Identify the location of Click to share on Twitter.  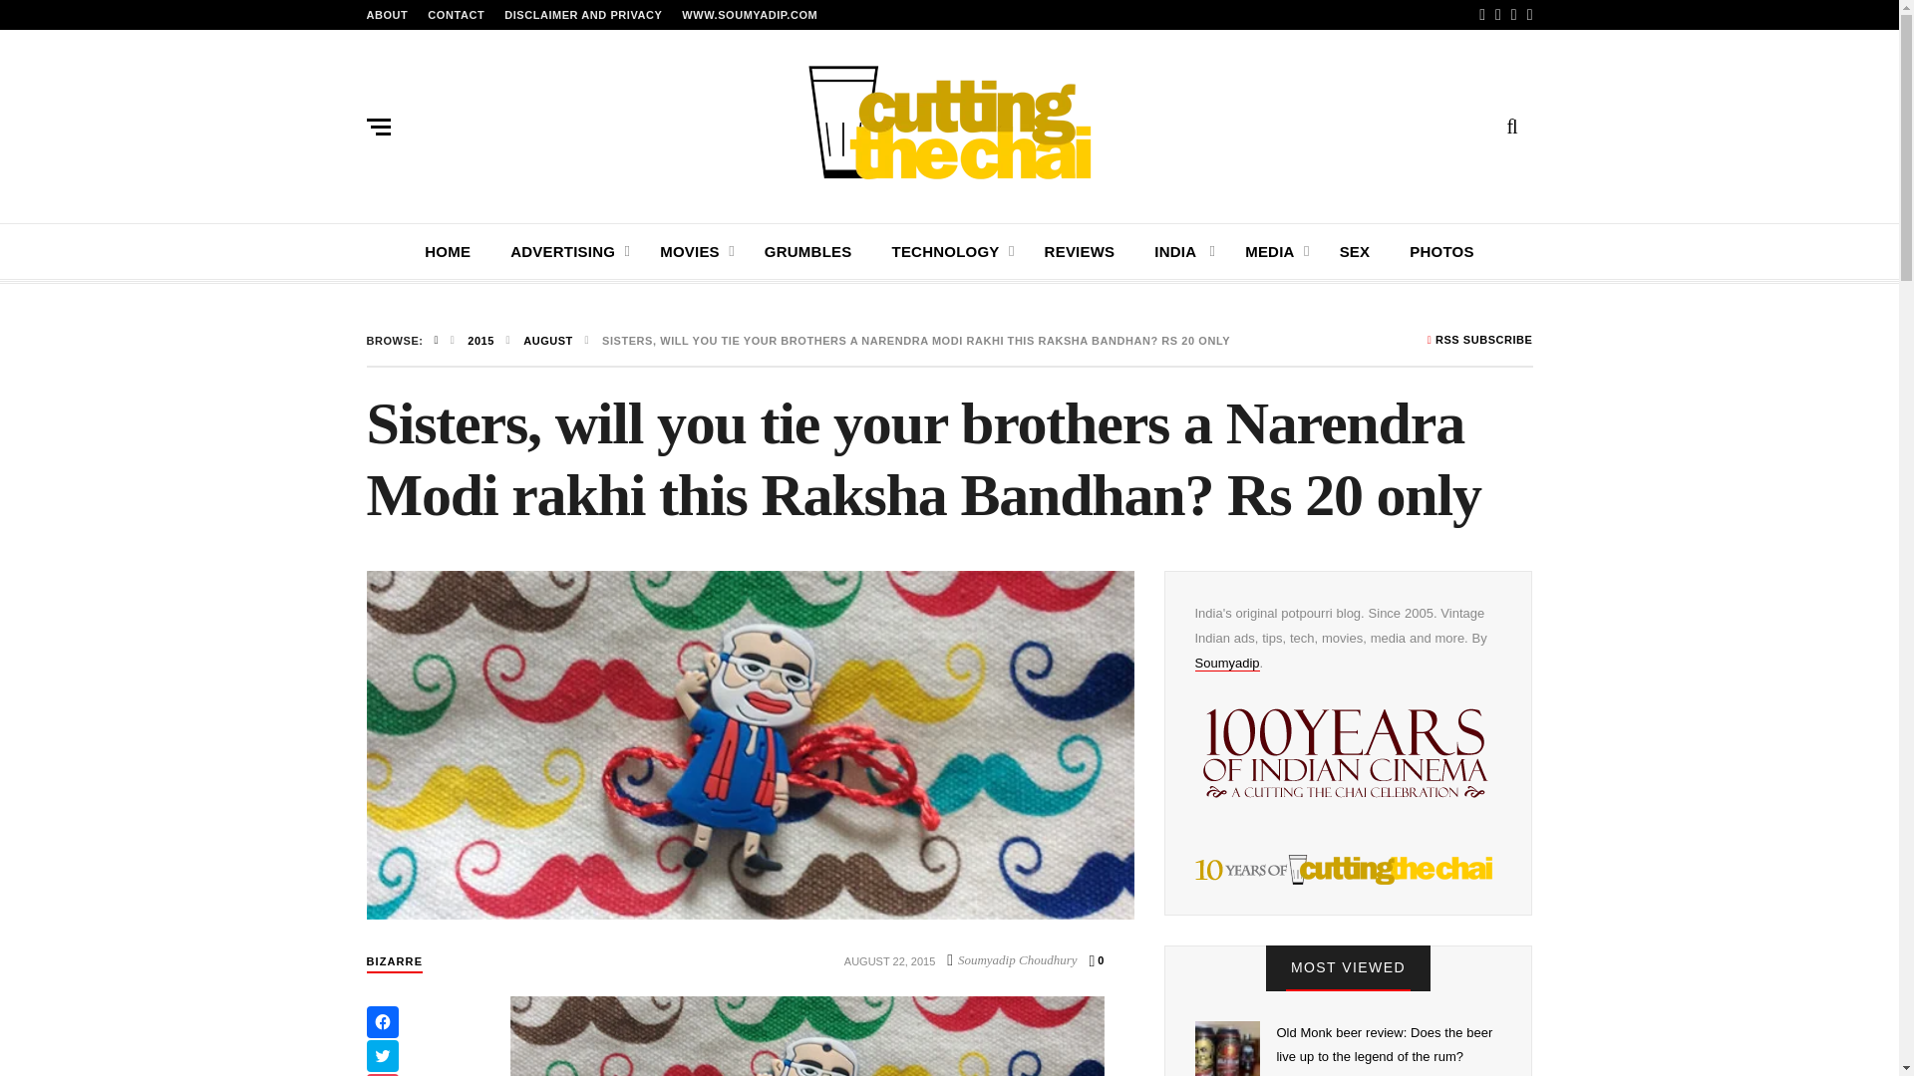
(383, 1056).